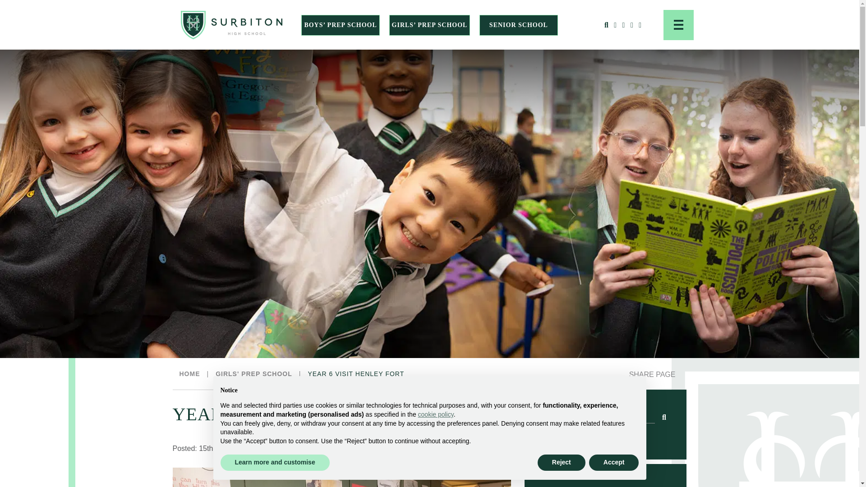 Image resolution: width=866 pixels, height=487 pixels. Describe the element at coordinates (634, 42) in the screenshot. I see `Search` at that location.